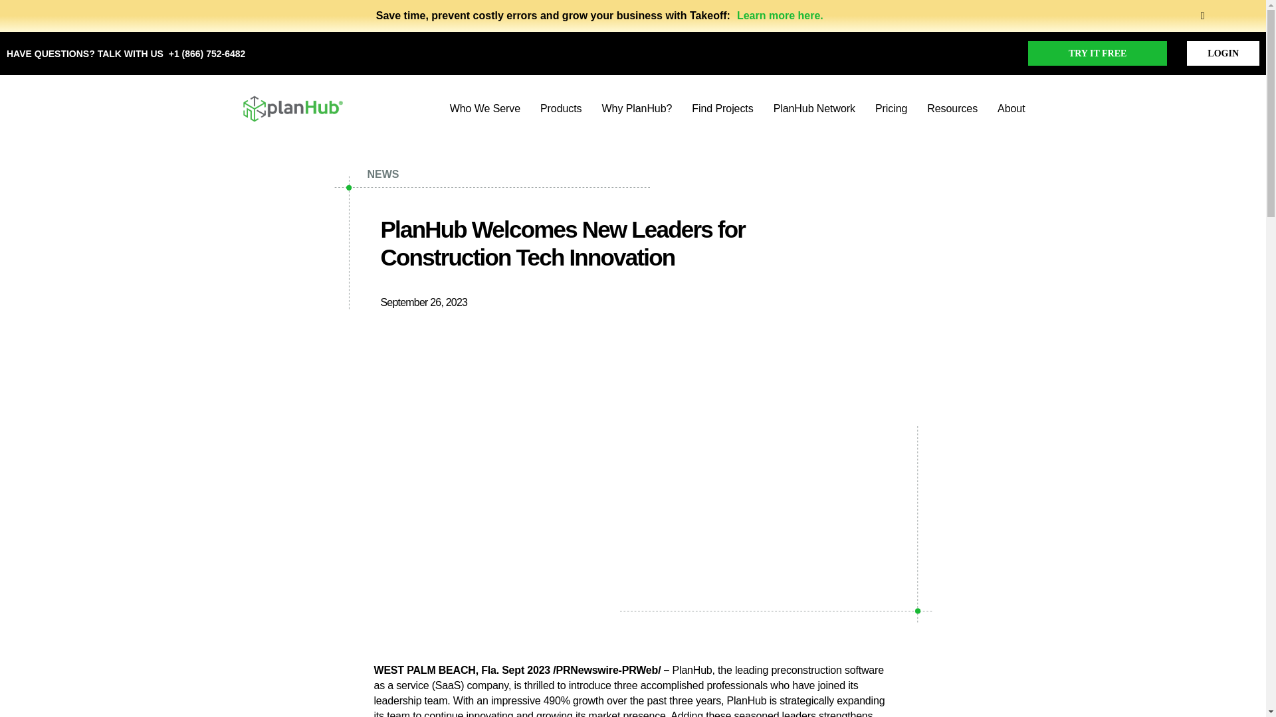  What do you see at coordinates (485, 109) in the screenshot?
I see `Who We Serve` at bounding box center [485, 109].